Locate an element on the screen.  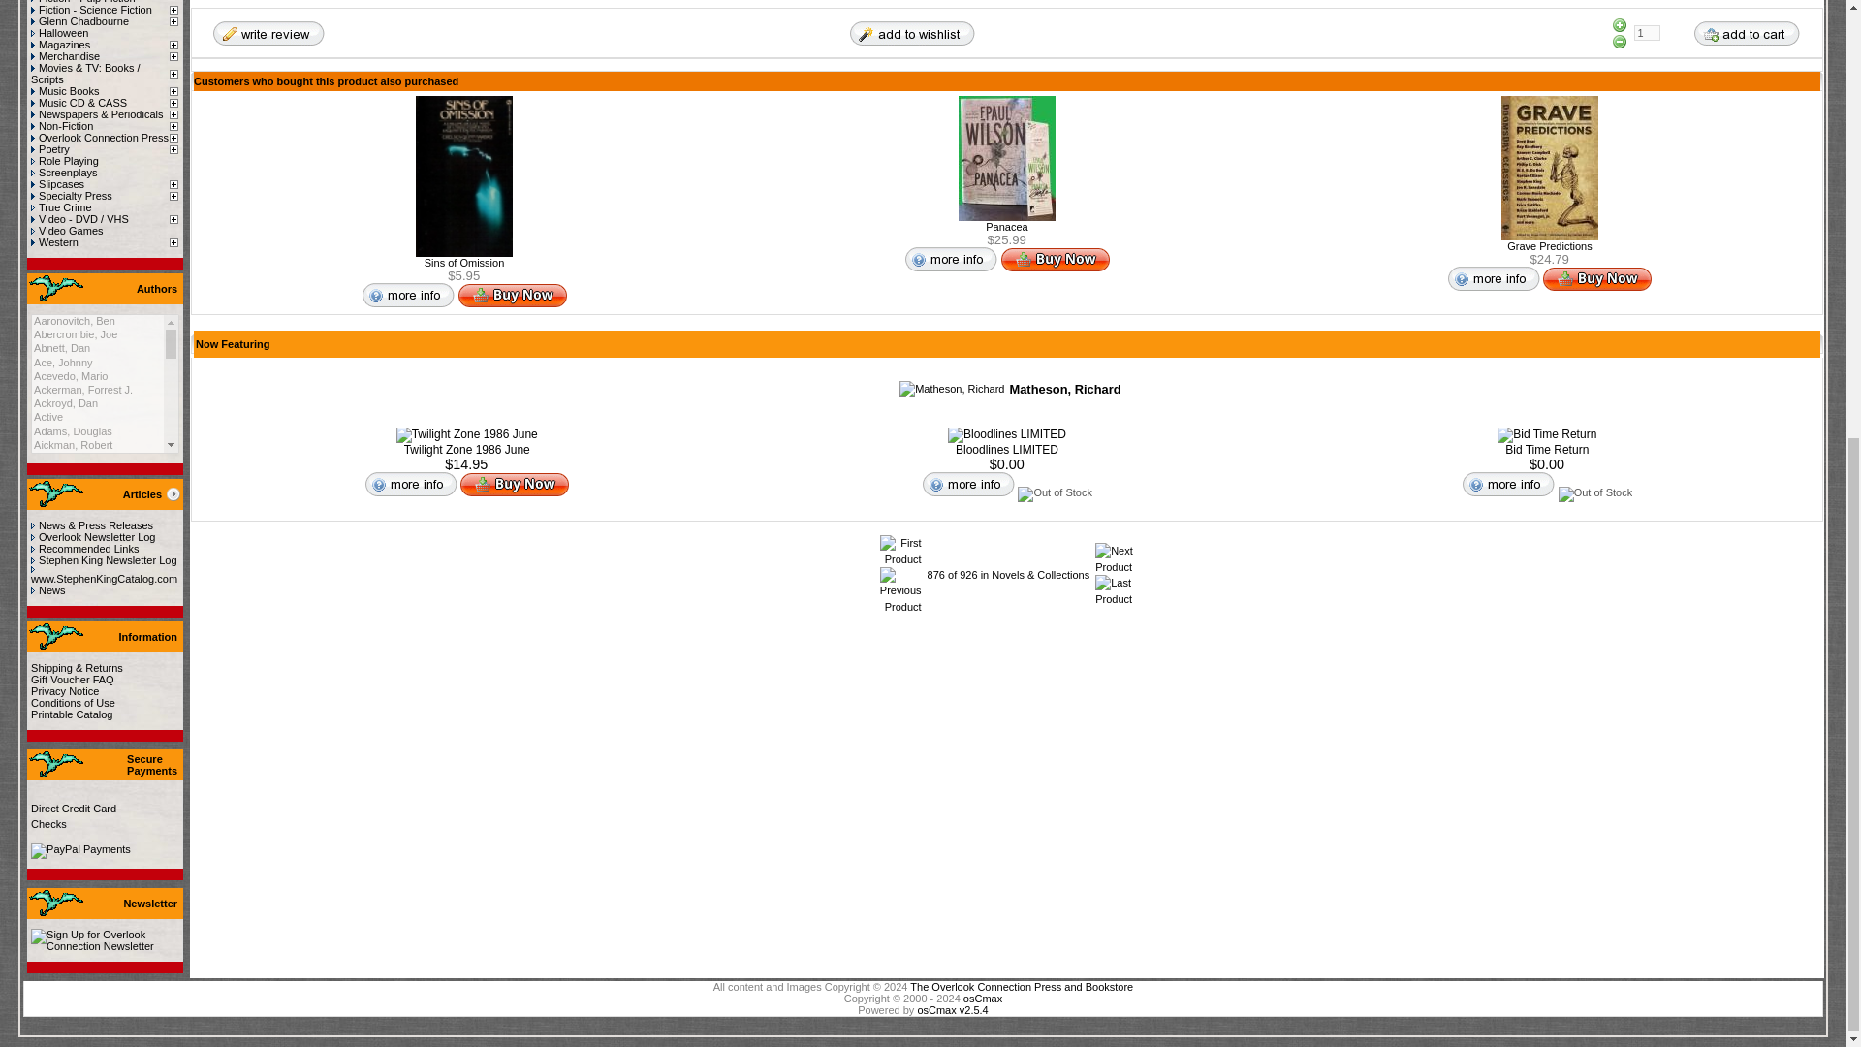
 More info  is located at coordinates (1494, 279).